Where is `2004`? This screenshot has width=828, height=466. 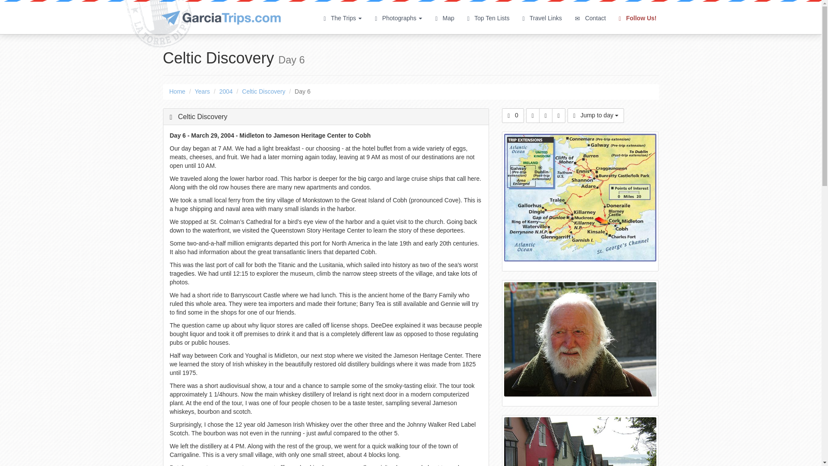 2004 is located at coordinates (226, 91).